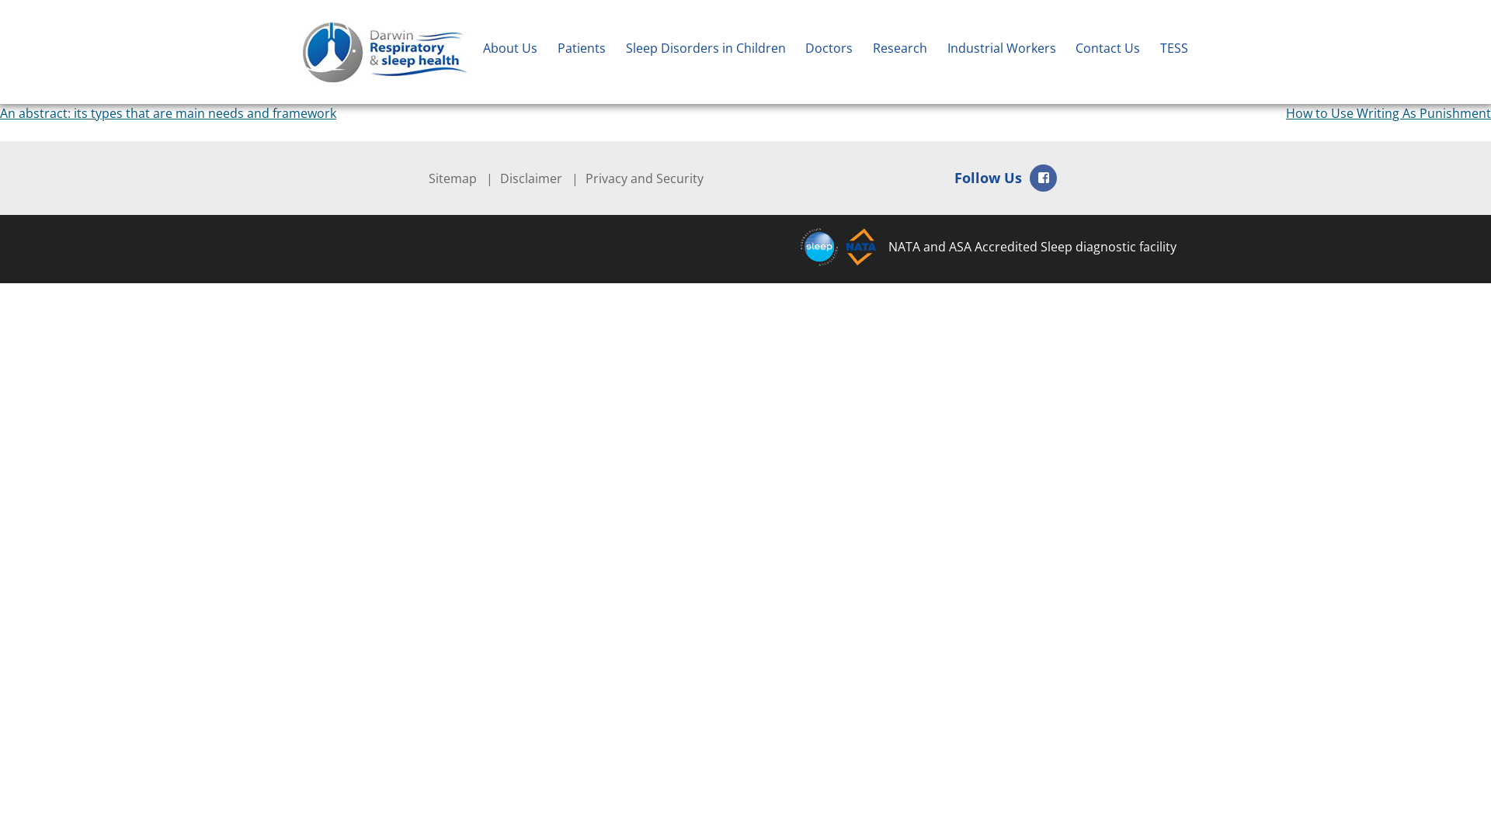 Image resolution: width=1491 pixels, height=838 pixels. What do you see at coordinates (900, 52) in the screenshot?
I see `Research` at bounding box center [900, 52].